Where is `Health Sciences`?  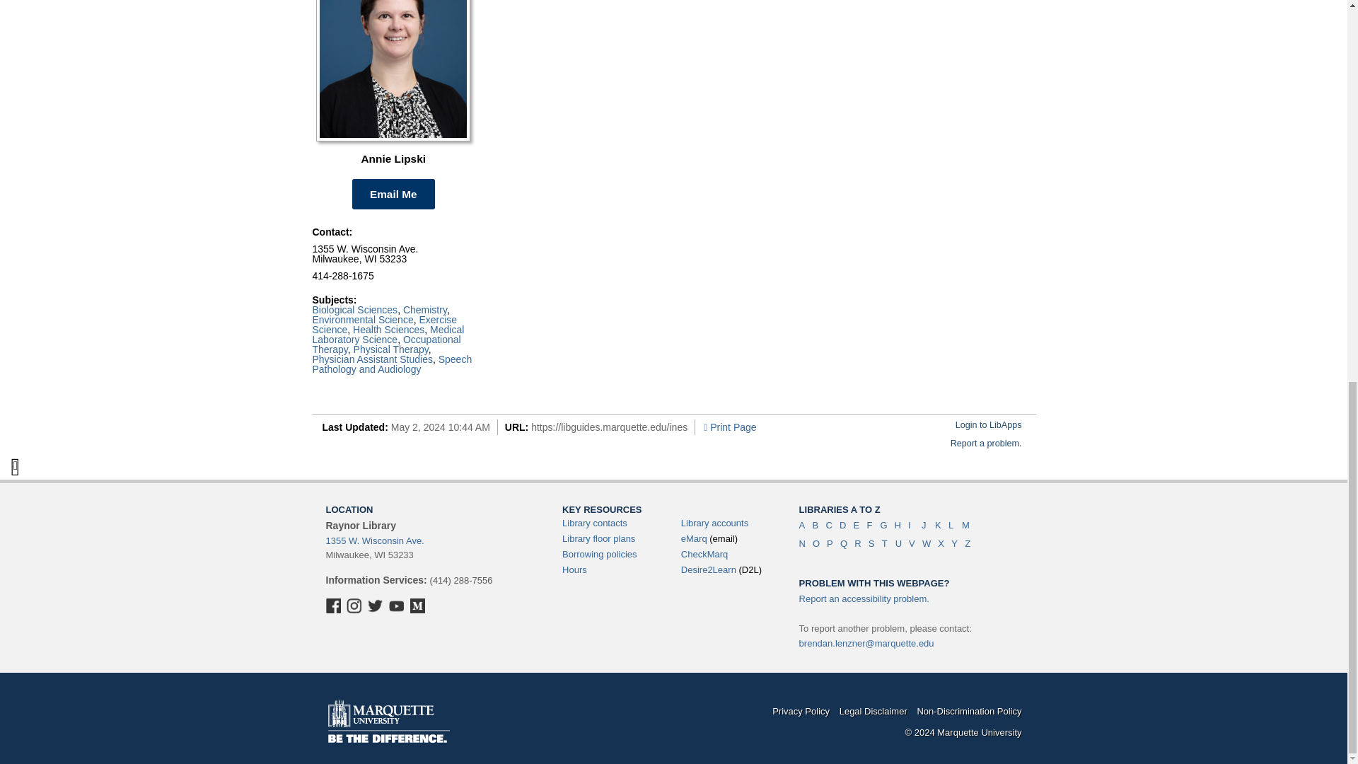 Health Sciences is located at coordinates (388, 330).